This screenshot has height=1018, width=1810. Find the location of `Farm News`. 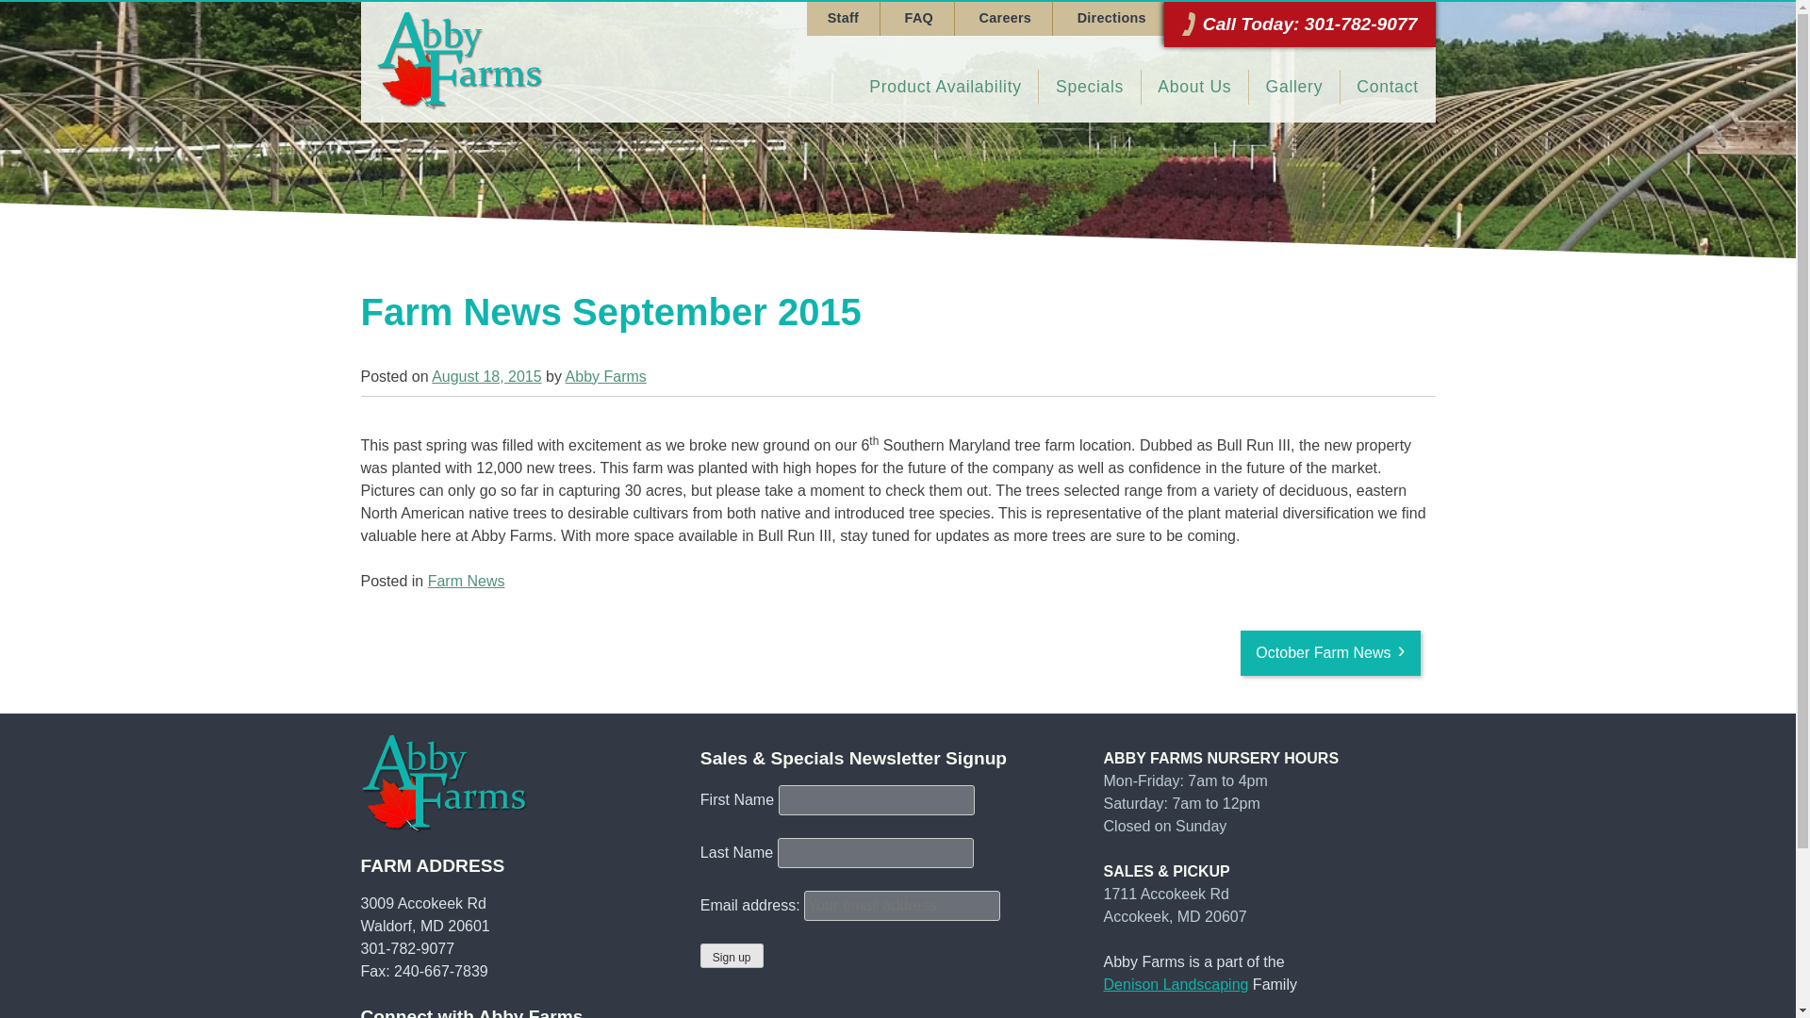

Farm News is located at coordinates (466, 581).